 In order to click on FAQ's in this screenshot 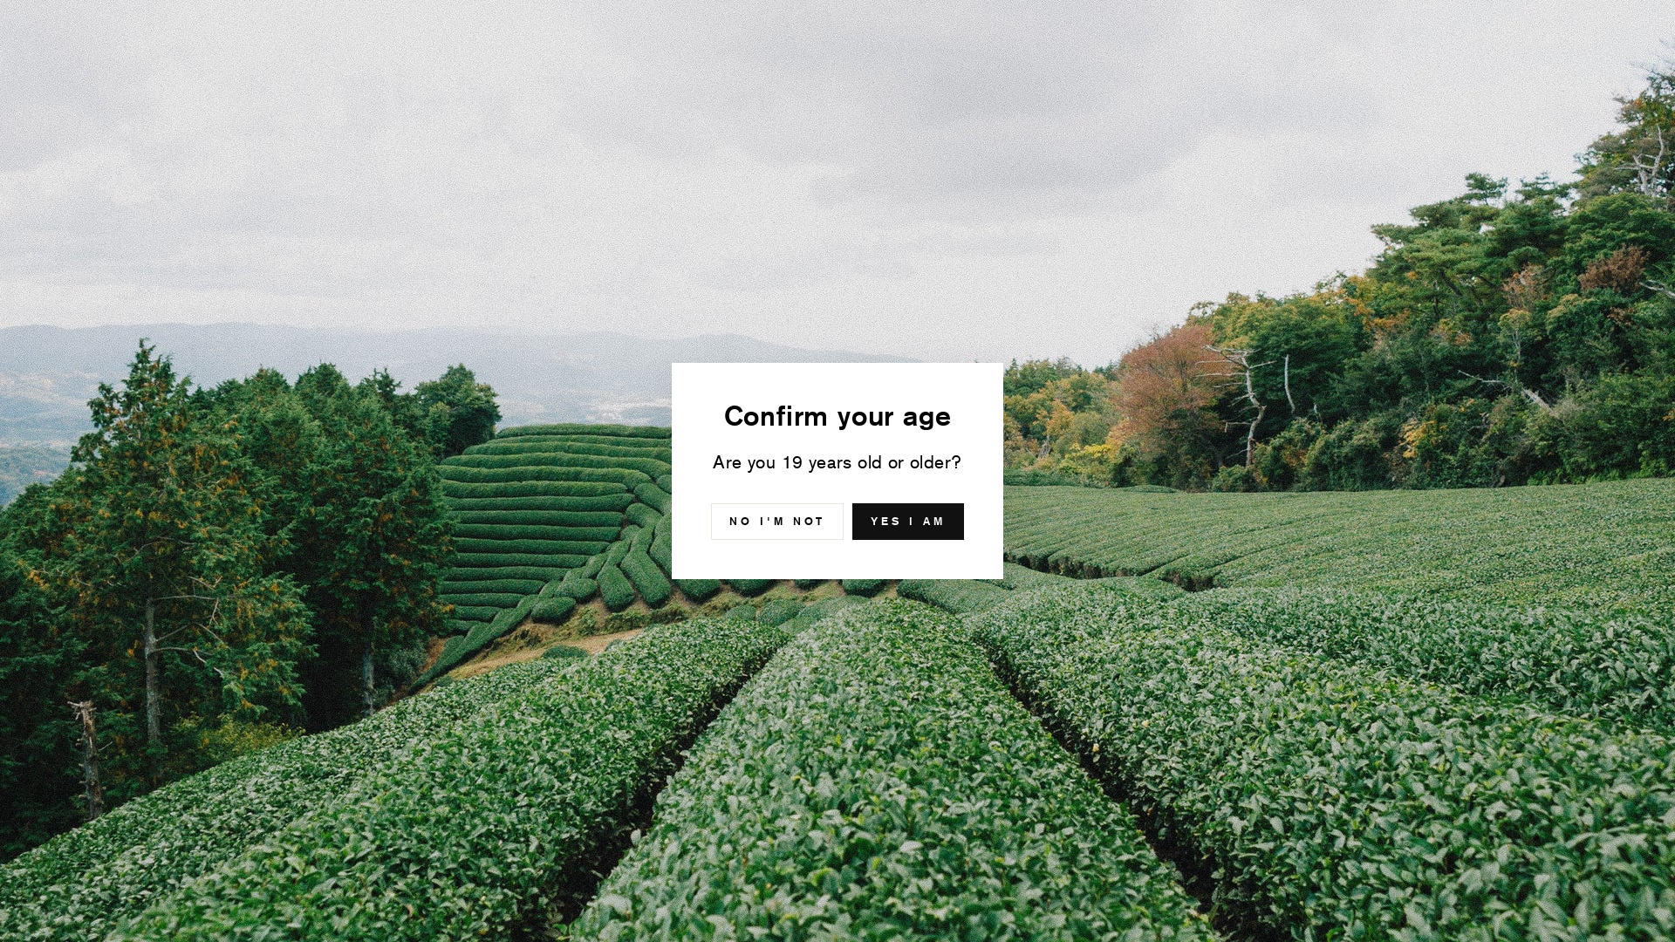, I will do `click(1040, 50)`.